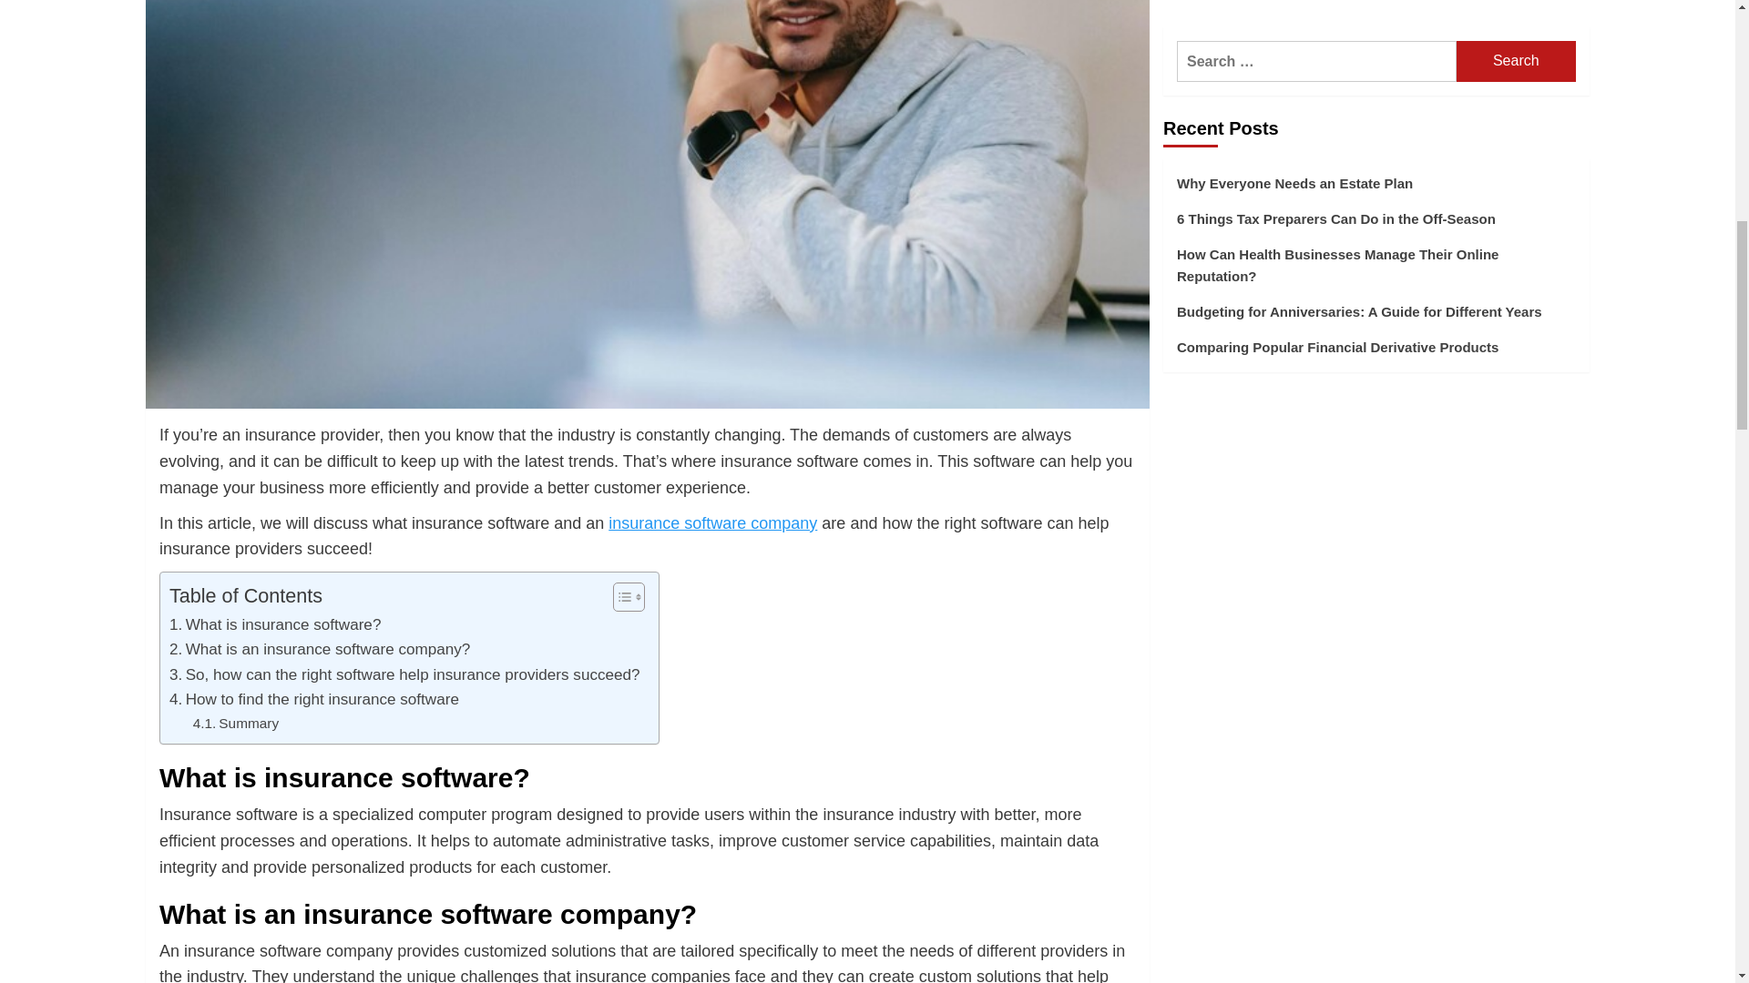 The image size is (1749, 983). I want to click on What is an insurance software company?, so click(320, 648).